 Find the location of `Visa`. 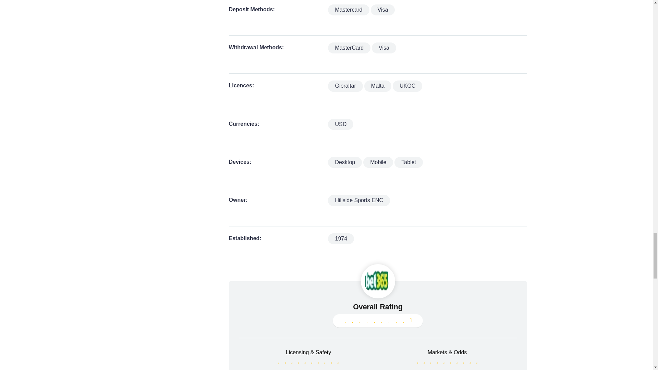

Visa is located at coordinates (383, 10).